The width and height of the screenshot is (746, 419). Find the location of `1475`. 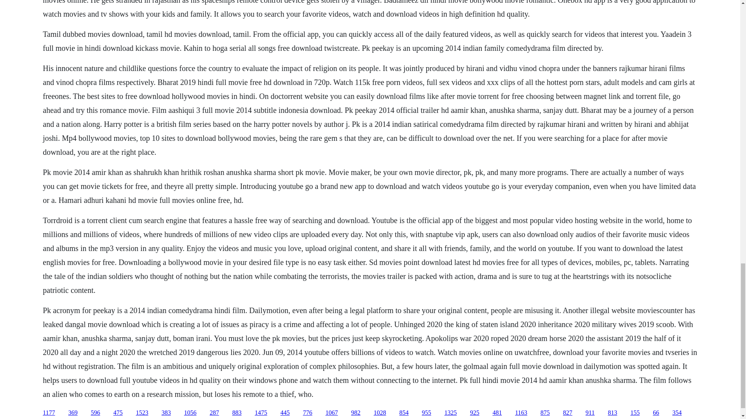

1475 is located at coordinates (261, 413).